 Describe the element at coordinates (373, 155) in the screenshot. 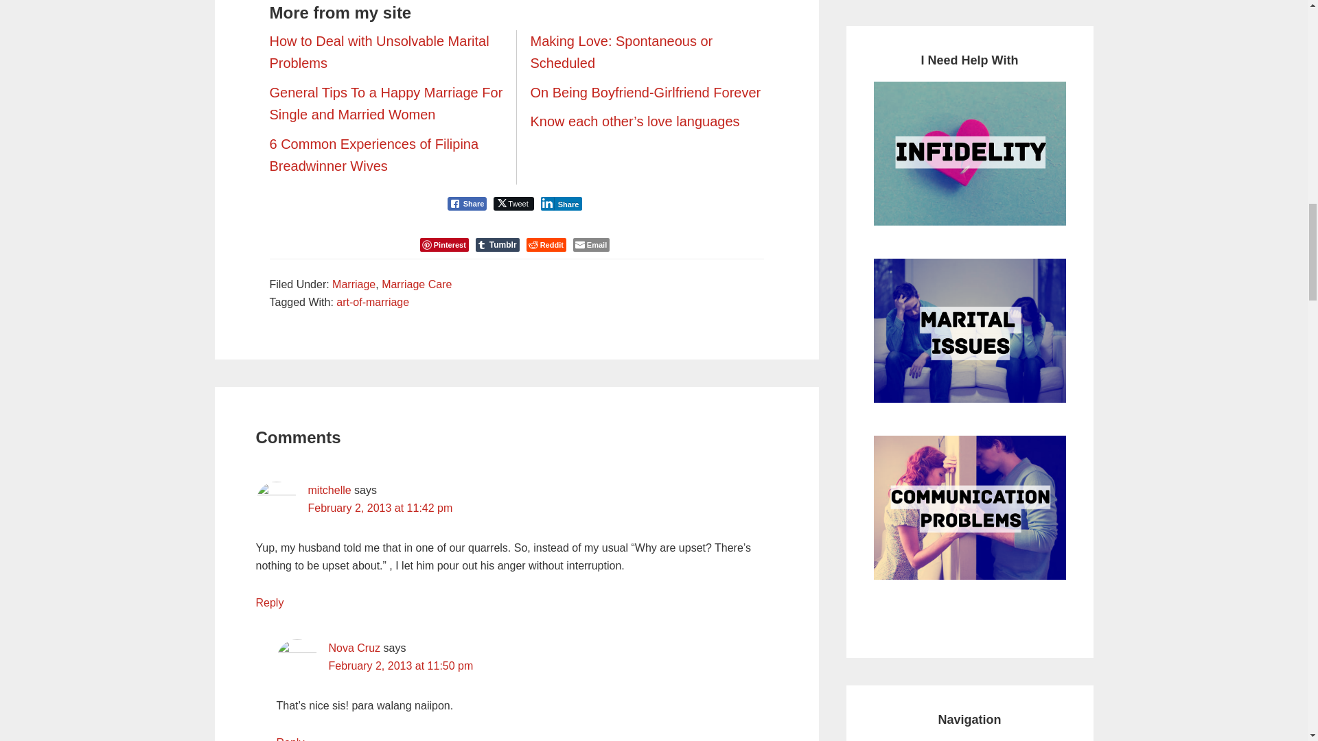

I see `6 Common Experiences of Filipina Breadwinner Wives` at that location.